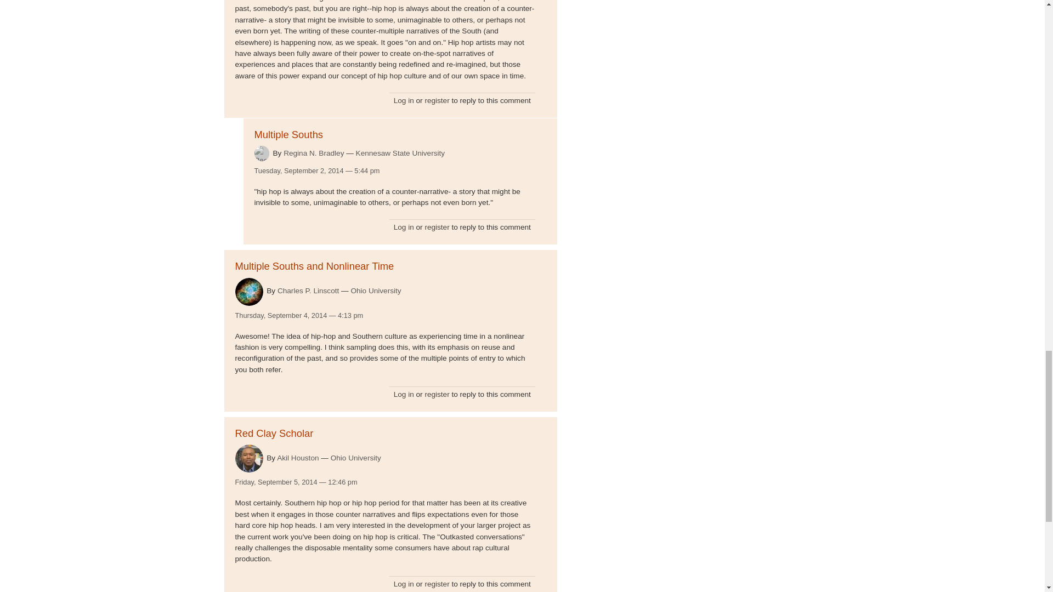  I want to click on register, so click(437, 101).